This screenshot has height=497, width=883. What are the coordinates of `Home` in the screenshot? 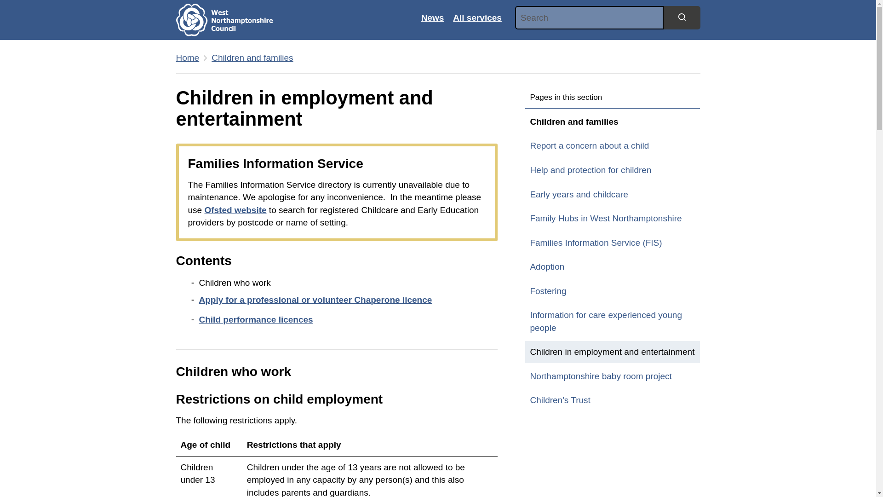 It's located at (188, 58).